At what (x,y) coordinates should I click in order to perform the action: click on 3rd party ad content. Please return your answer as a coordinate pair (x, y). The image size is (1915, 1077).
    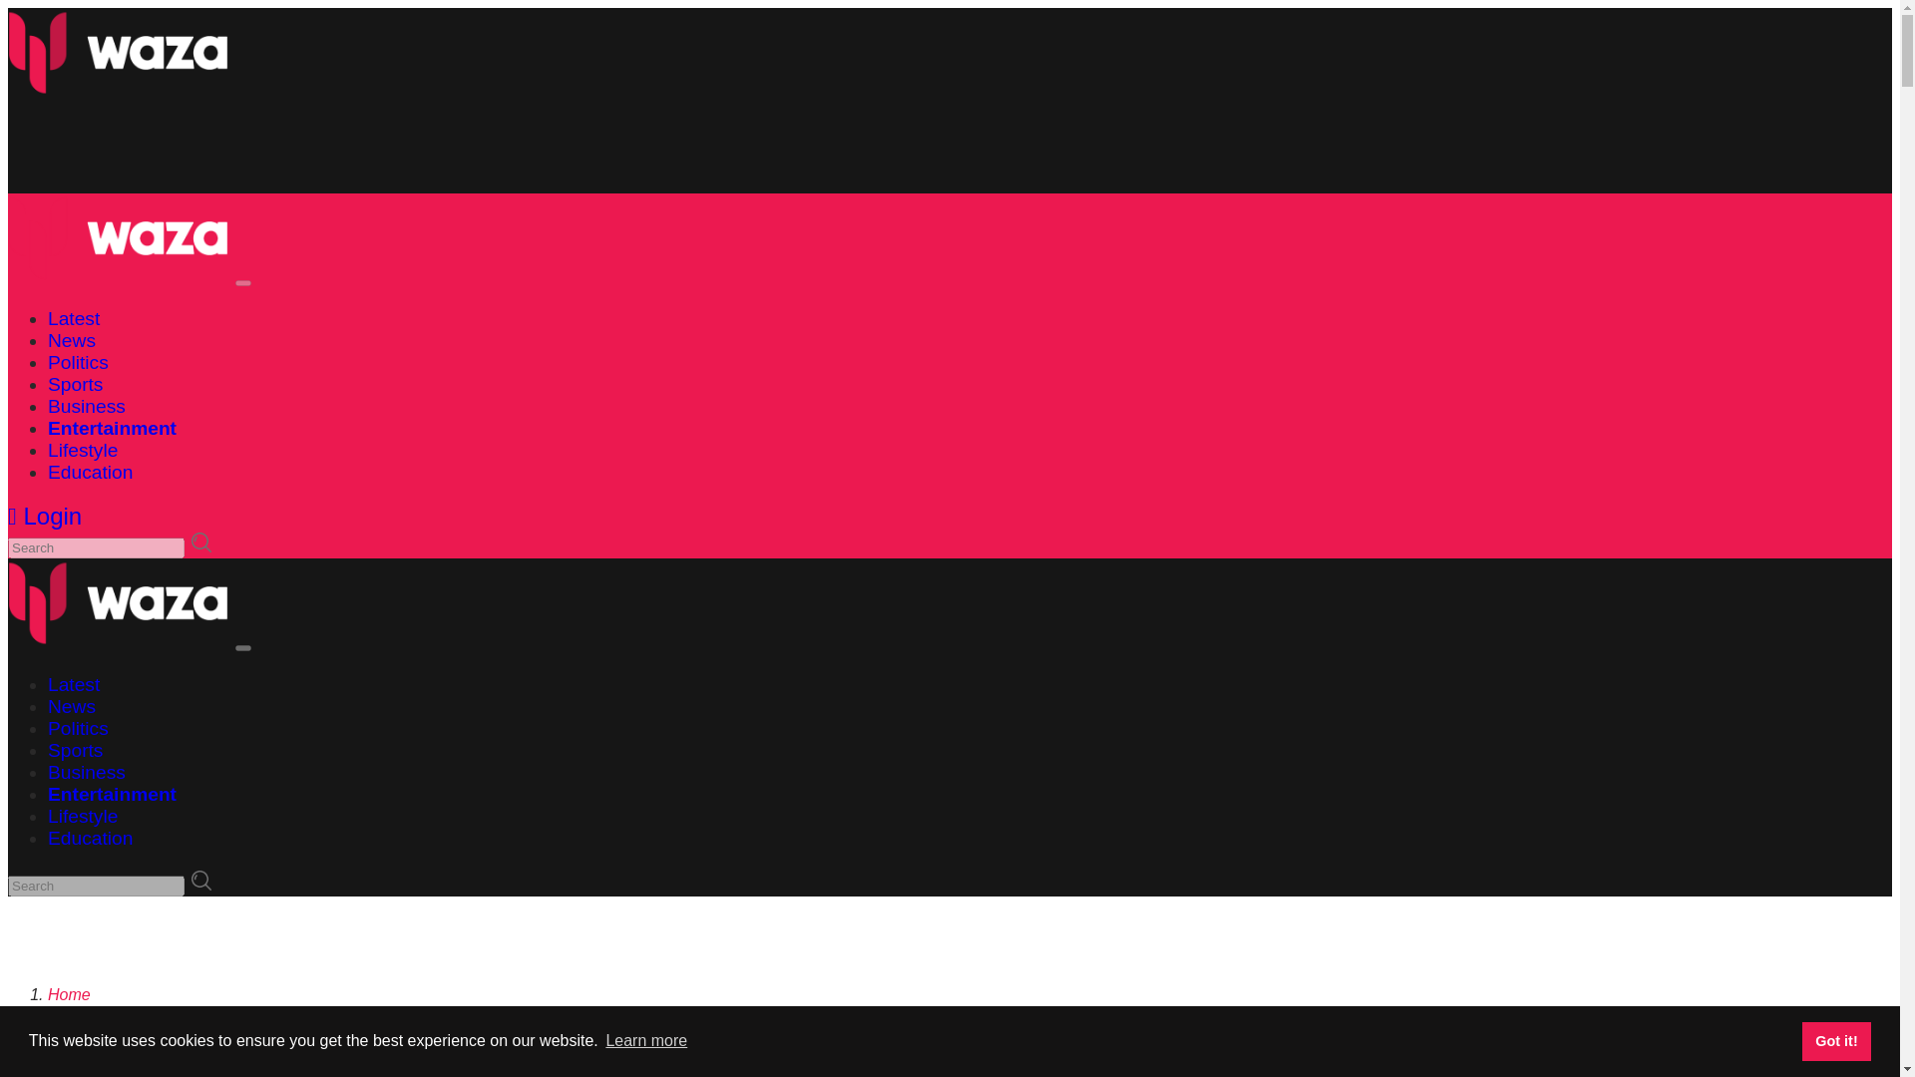
    Looking at the image, I should click on (370, 148).